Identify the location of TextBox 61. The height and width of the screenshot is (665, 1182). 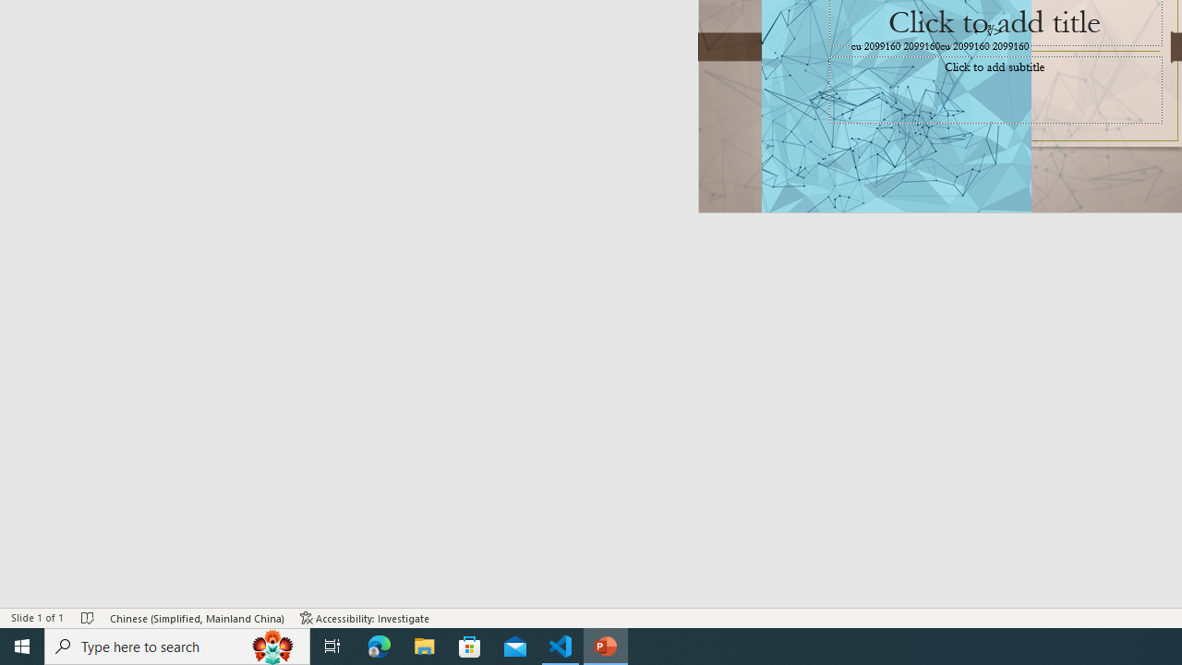
(992, 47).